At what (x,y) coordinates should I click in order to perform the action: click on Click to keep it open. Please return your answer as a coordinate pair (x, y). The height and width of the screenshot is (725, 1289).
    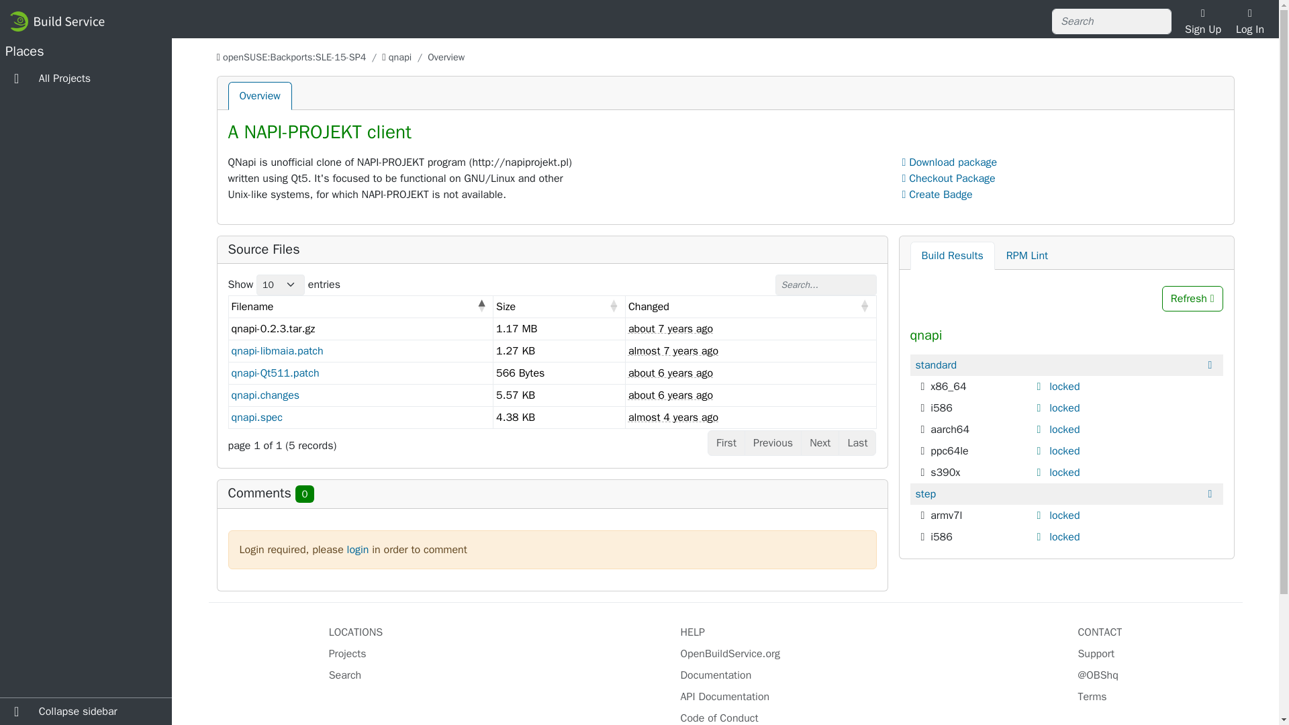
    Looking at the image, I should click on (1041, 472).